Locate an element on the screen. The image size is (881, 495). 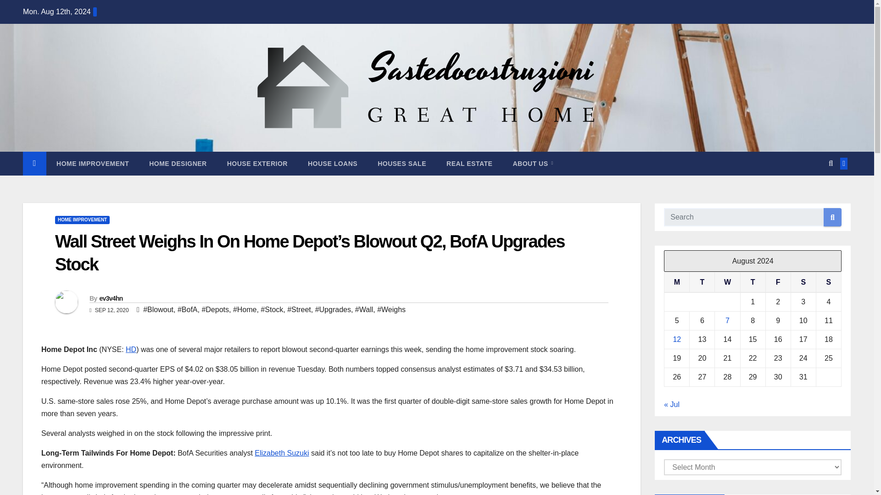
HOME IMPROVEMENT is located at coordinates (93, 163).